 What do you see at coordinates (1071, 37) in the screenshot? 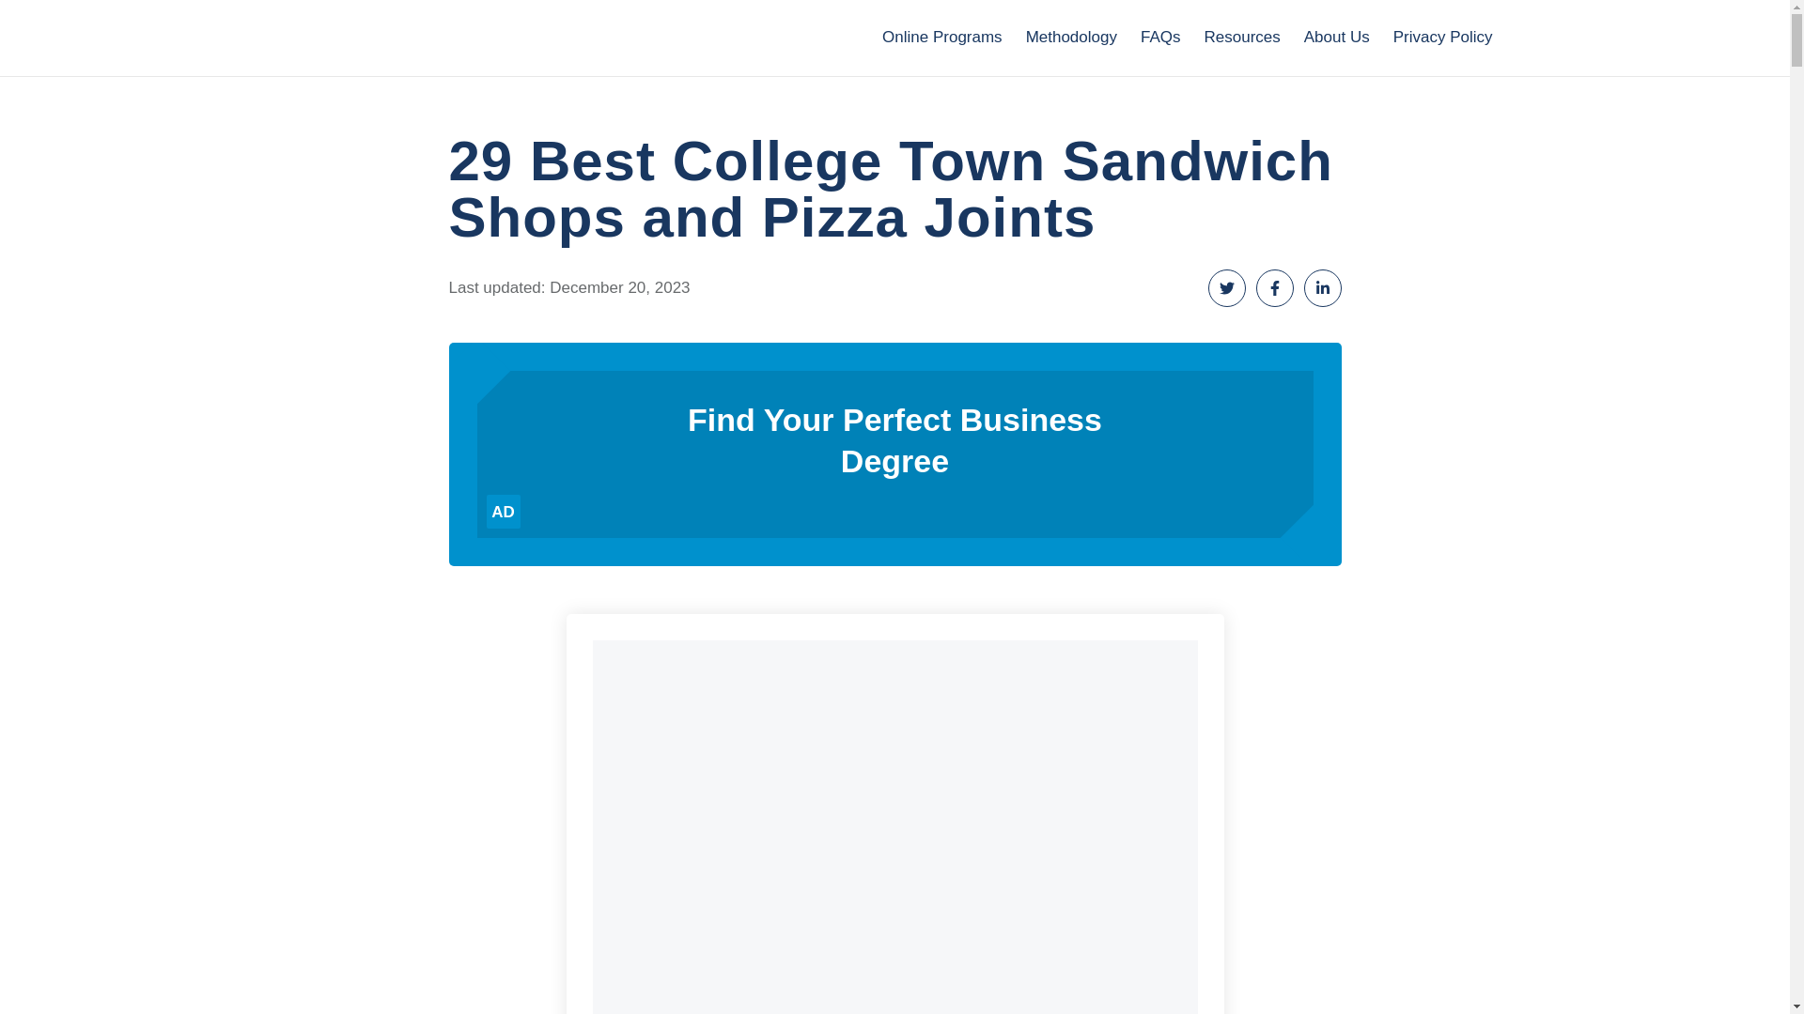
I see `Methodology` at bounding box center [1071, 37].